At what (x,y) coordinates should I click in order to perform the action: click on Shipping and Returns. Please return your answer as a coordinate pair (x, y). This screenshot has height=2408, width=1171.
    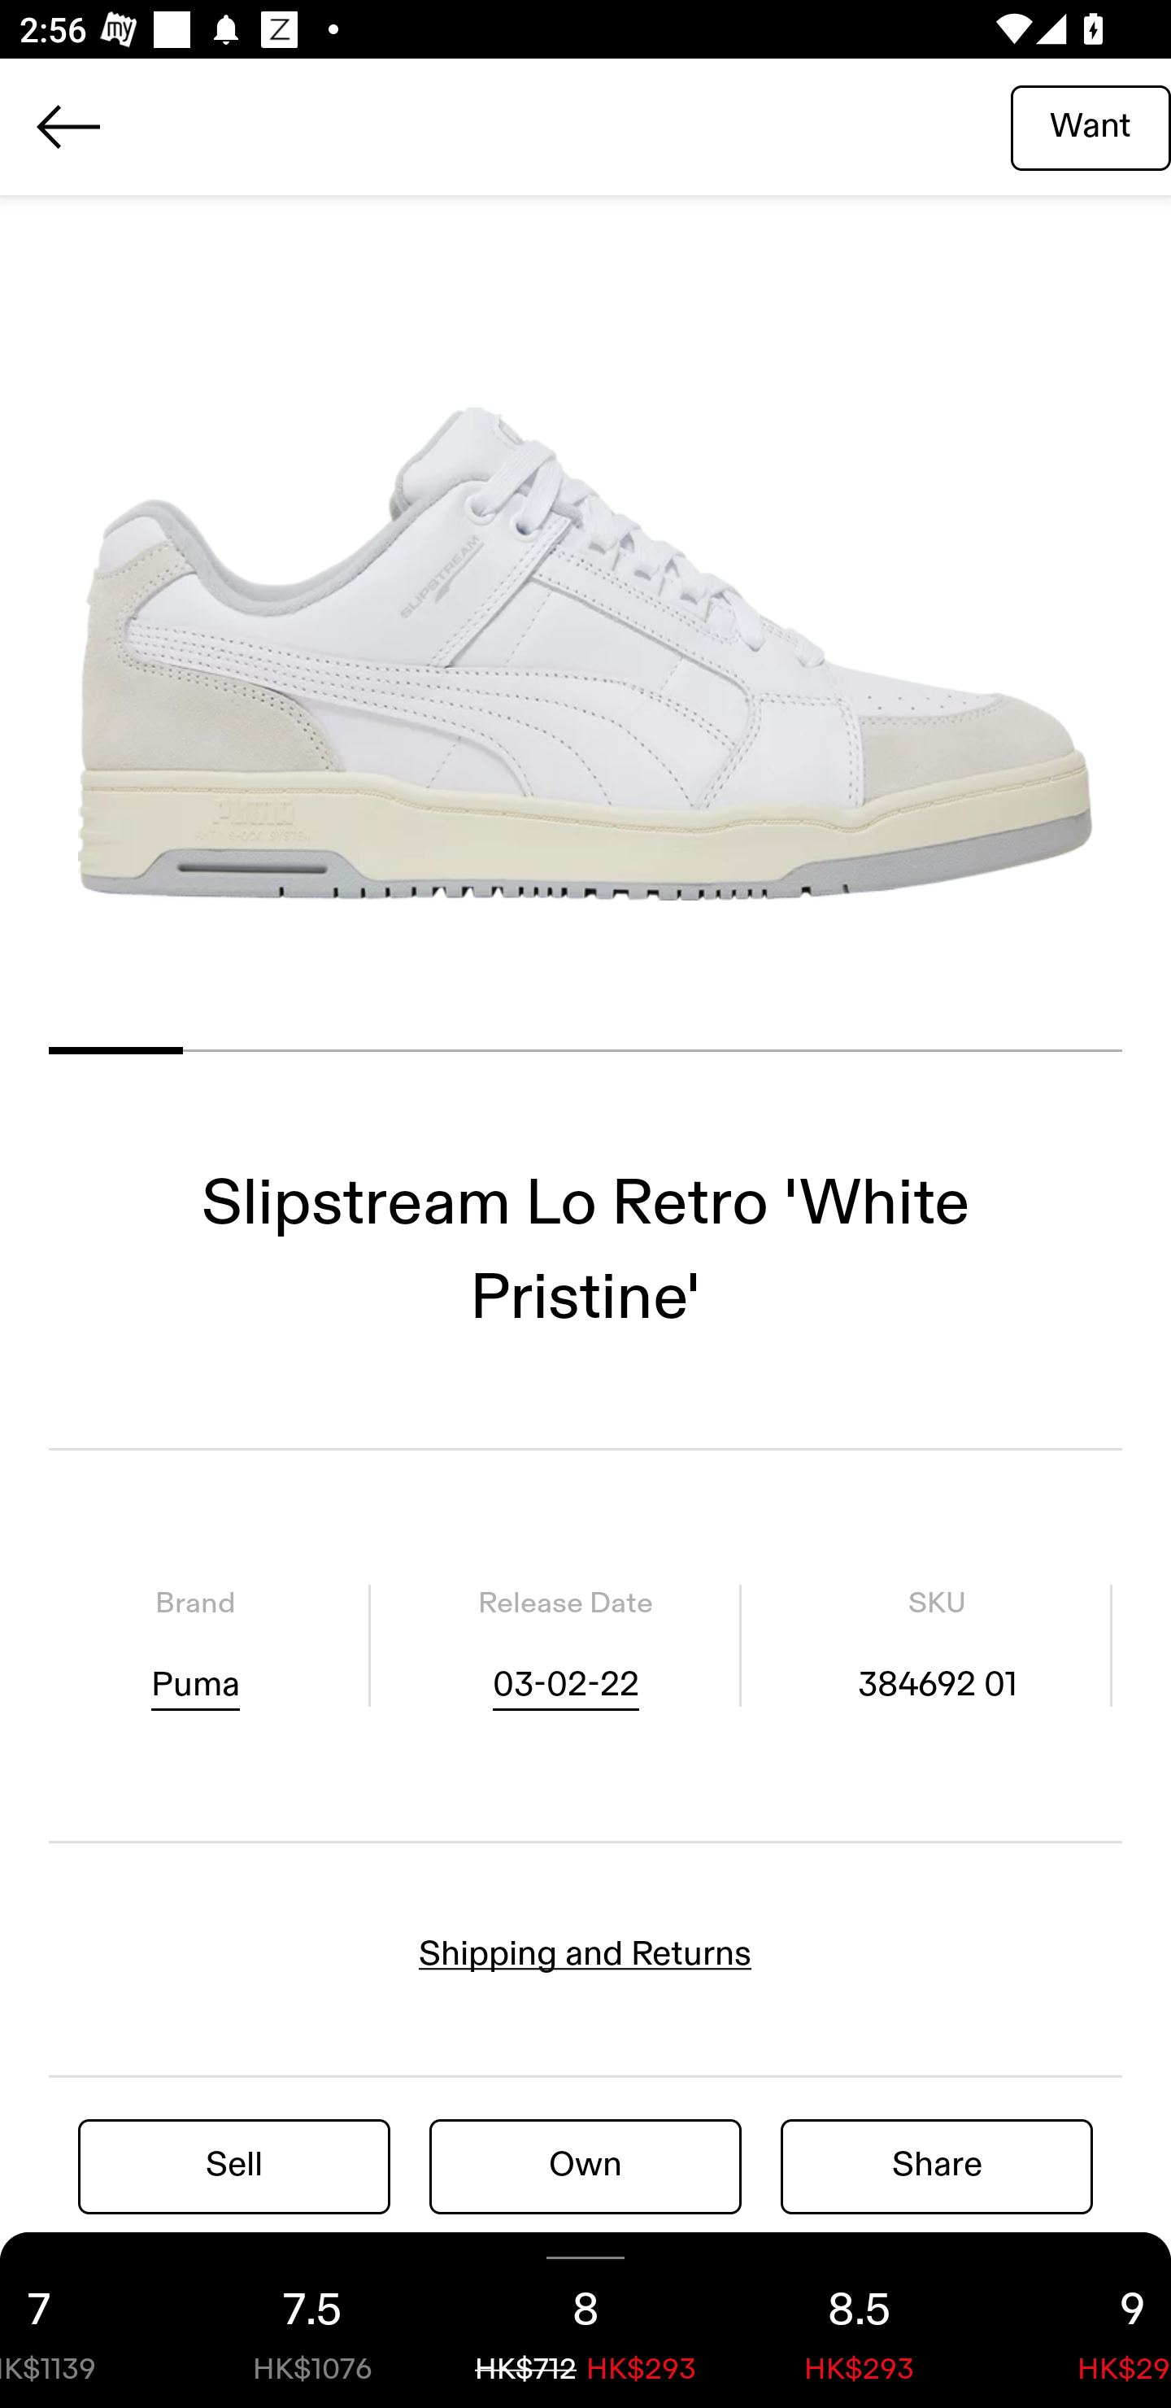
    Looking at the image, I should click on (585, 1954).